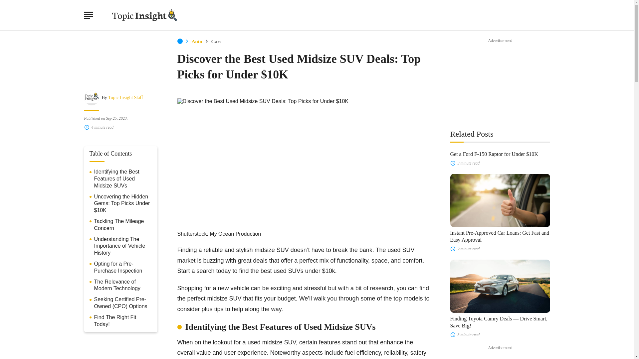 This screenshot has height=359, width=639. I want to click on Tackling The Mileage Concern, so click(123, 225).